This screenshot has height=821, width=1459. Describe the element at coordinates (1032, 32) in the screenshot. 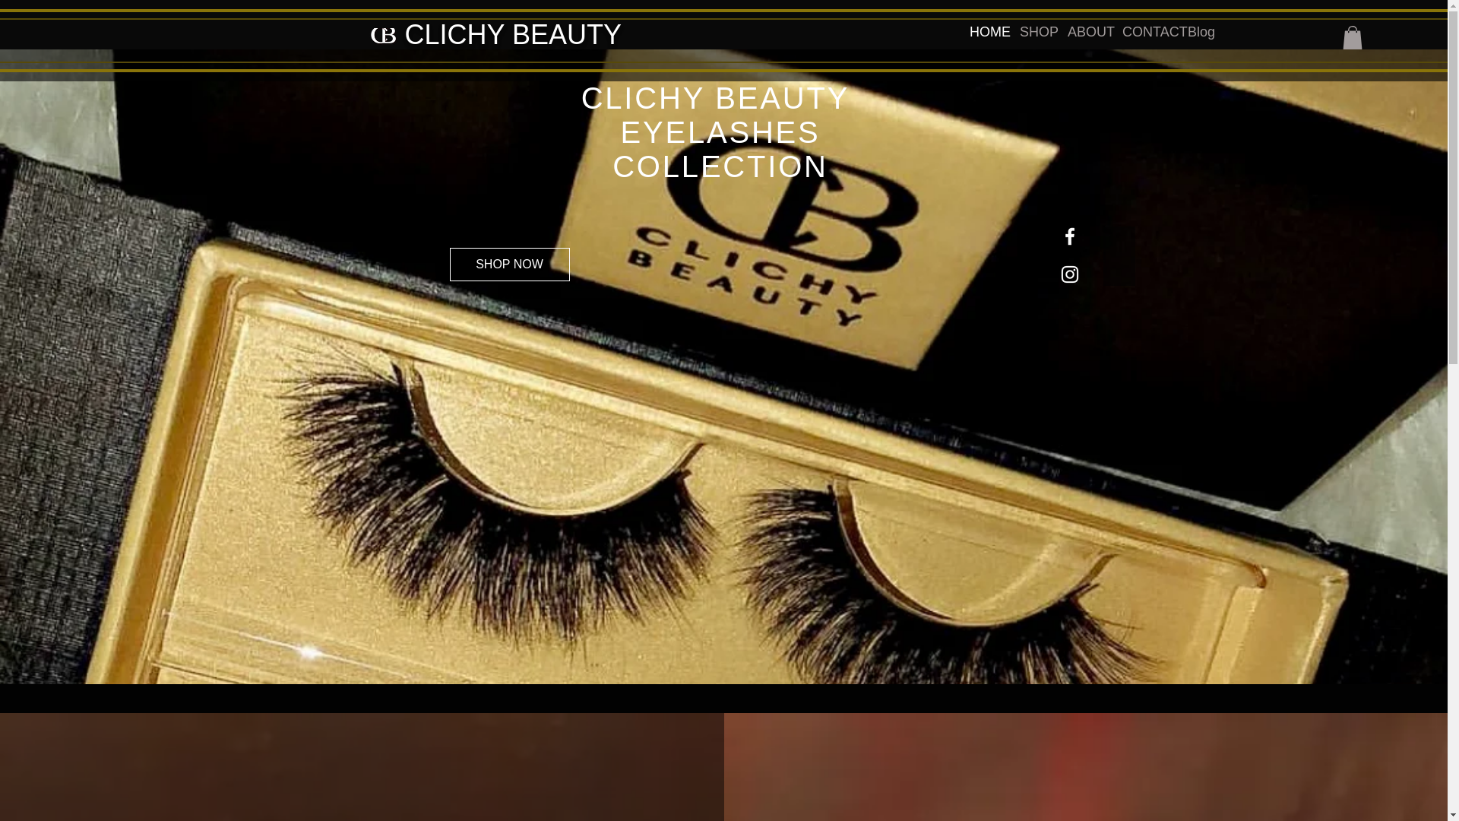

I see `SHOP` at that location.